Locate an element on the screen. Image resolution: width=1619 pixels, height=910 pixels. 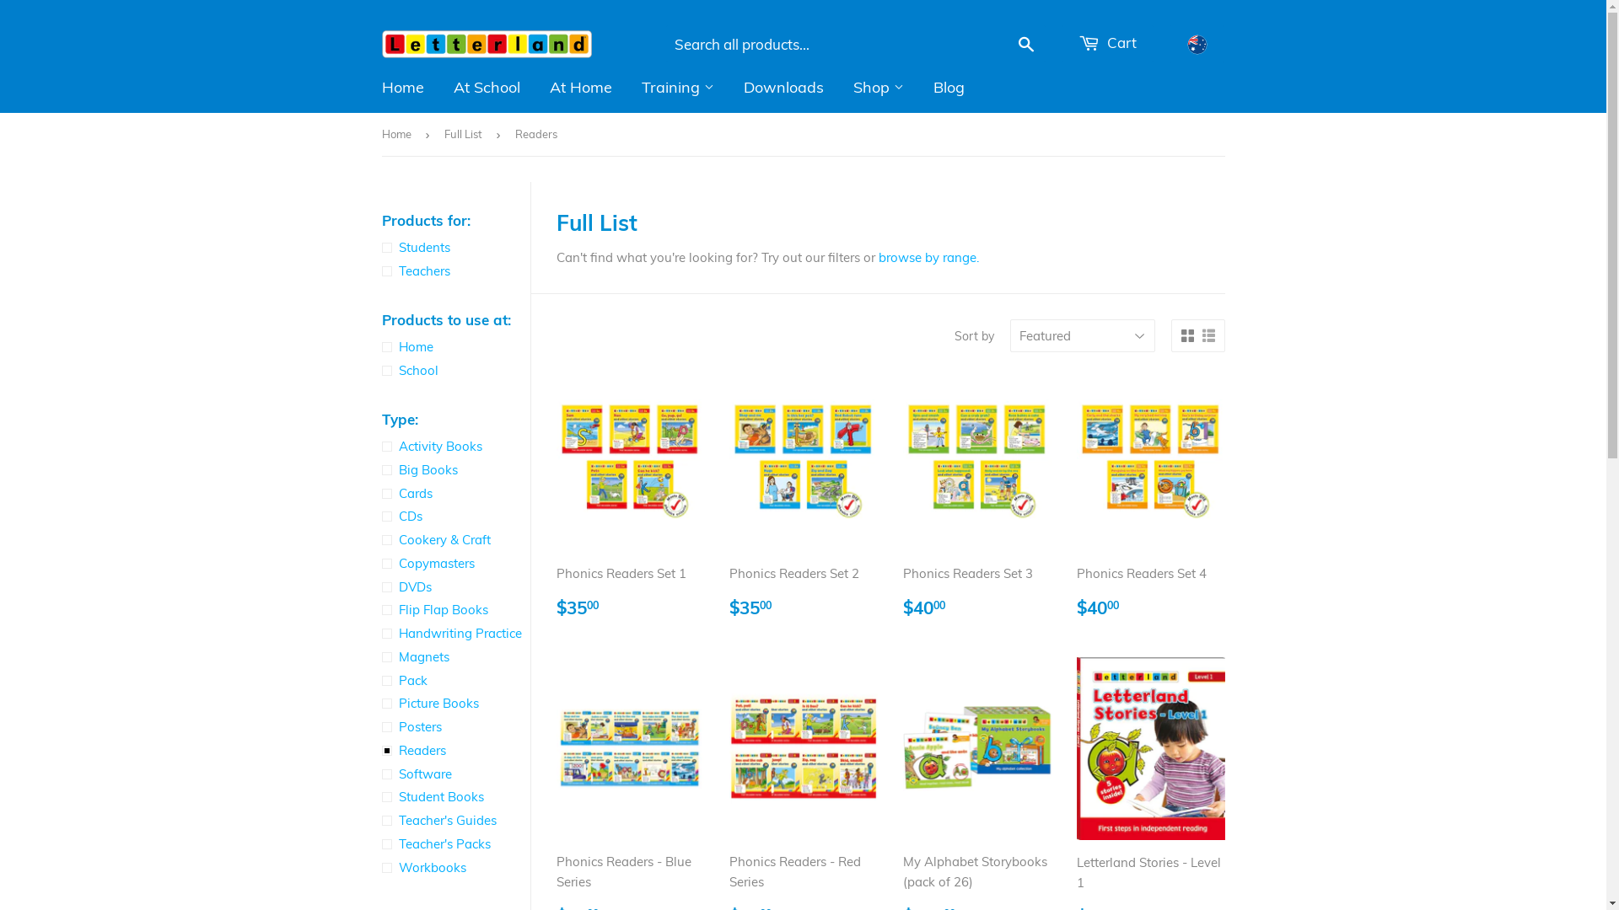
Teachers is located at coordinates (455, 271).